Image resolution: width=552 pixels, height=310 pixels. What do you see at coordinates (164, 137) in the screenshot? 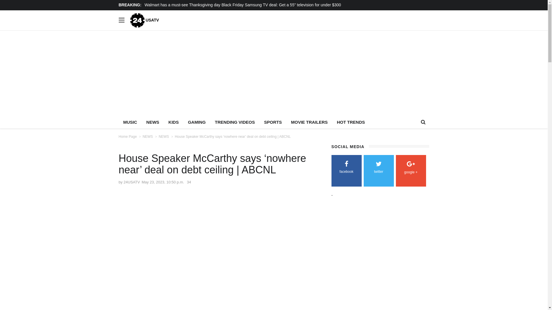
I see `NEWS` at bounding box center [164, 137].